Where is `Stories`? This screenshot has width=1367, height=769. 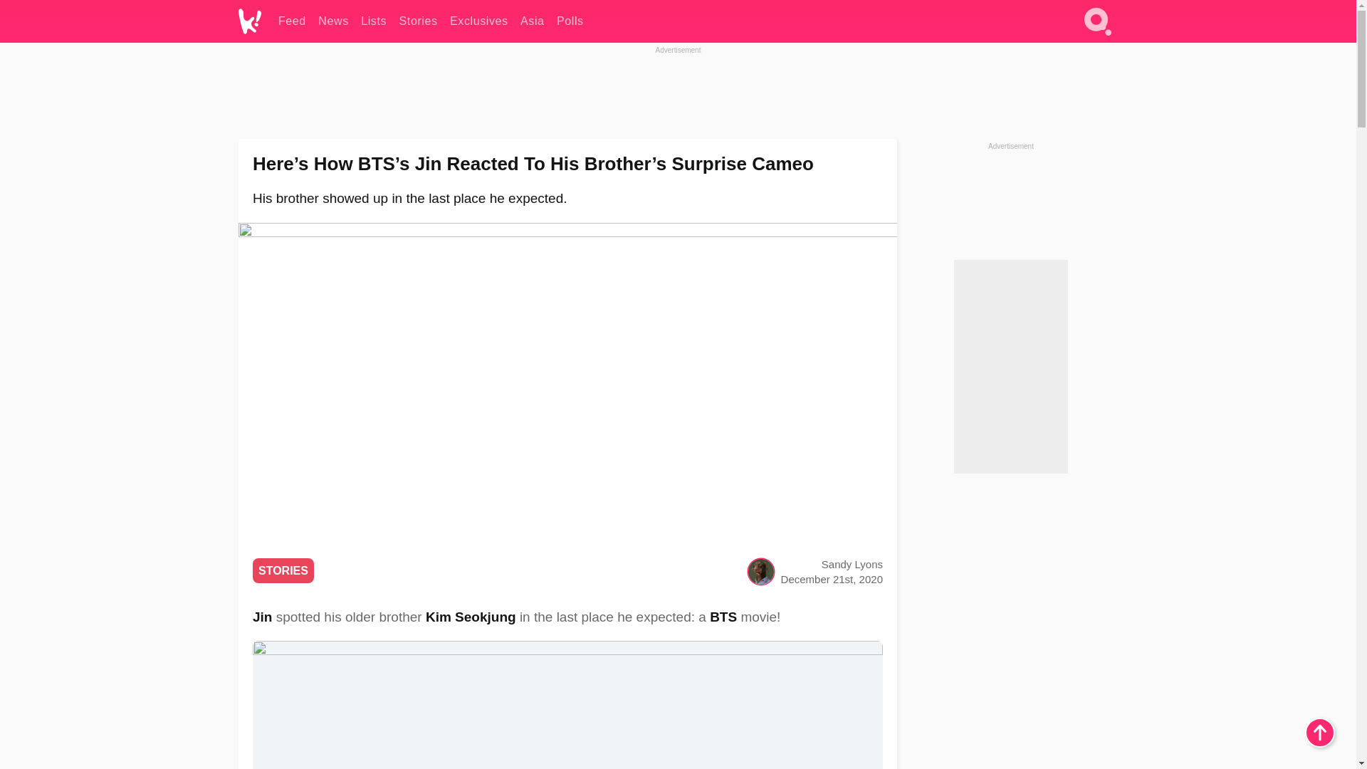 Stories is located at coordinates (418, 21).